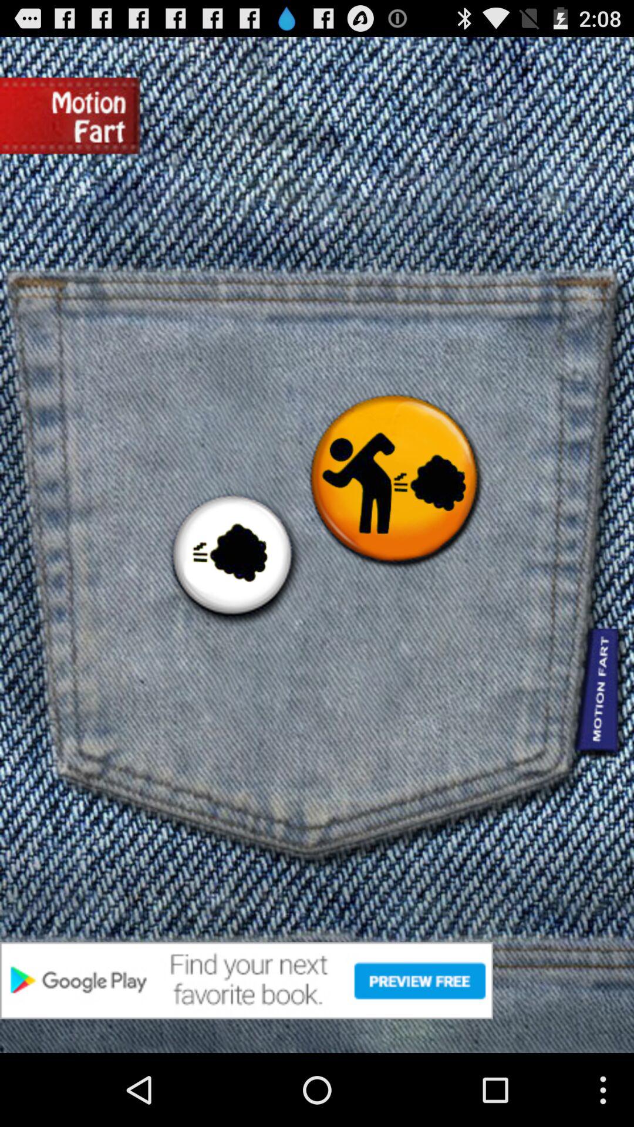 Image resolution: width=634 pixels, height=1127 pixels. What do you see at coordinates (232, 557) in the screenshot?
I see `press to make fart sound` at bounding box center [232, 557].